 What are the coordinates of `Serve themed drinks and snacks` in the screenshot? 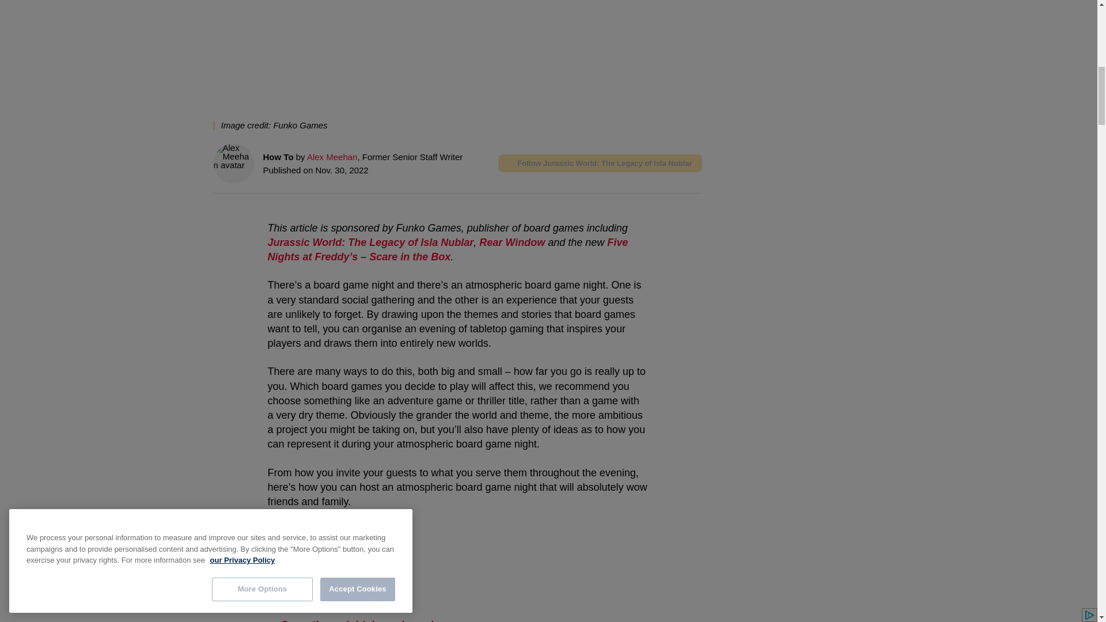 It's located at (362, 620).